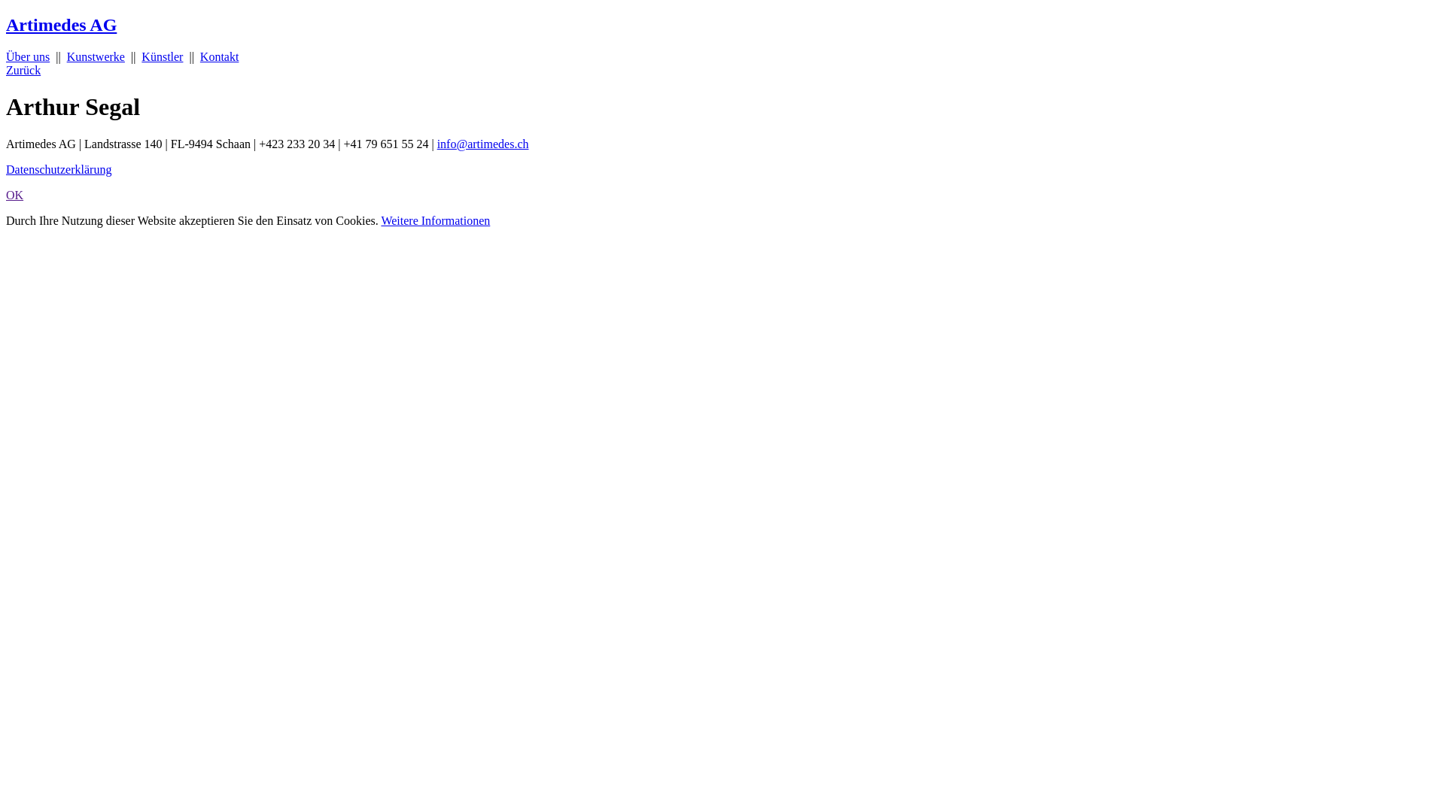 This screenshot has height=812, width=1445. I want to click on info@artimedes.ch, so click(483, 144).